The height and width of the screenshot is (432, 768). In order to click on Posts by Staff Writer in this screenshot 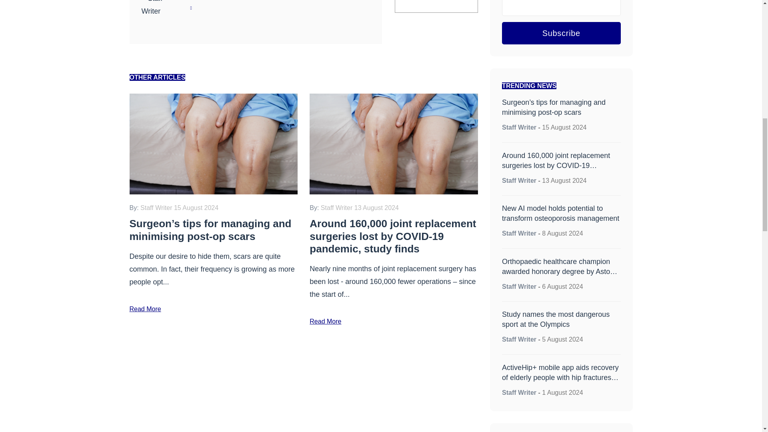, I will do `click(519, 180)`.